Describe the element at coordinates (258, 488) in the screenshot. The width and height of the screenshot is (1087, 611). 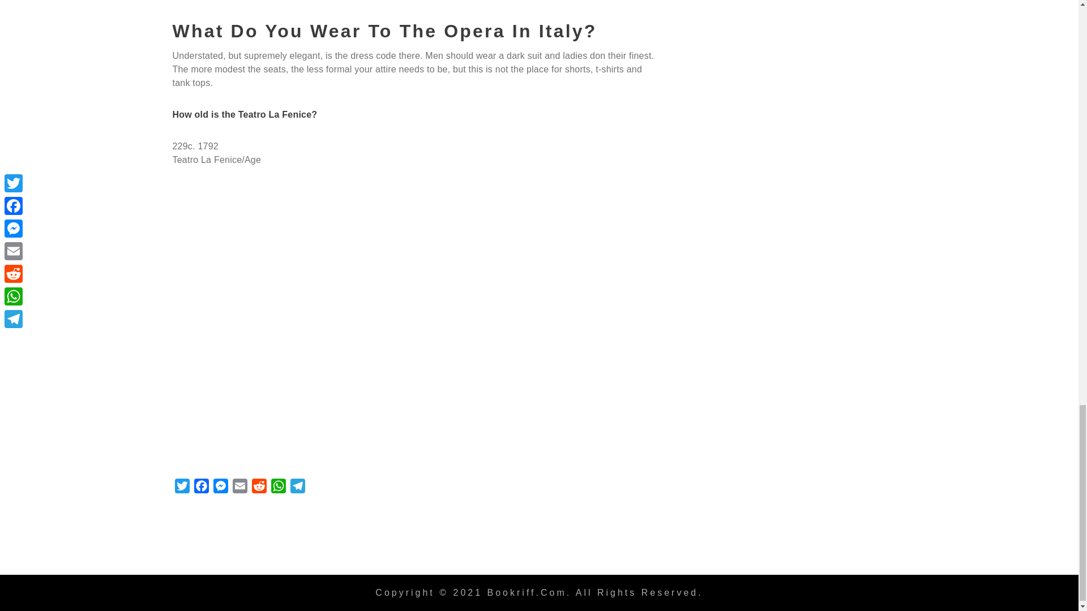
I see `Reddit` at that location.